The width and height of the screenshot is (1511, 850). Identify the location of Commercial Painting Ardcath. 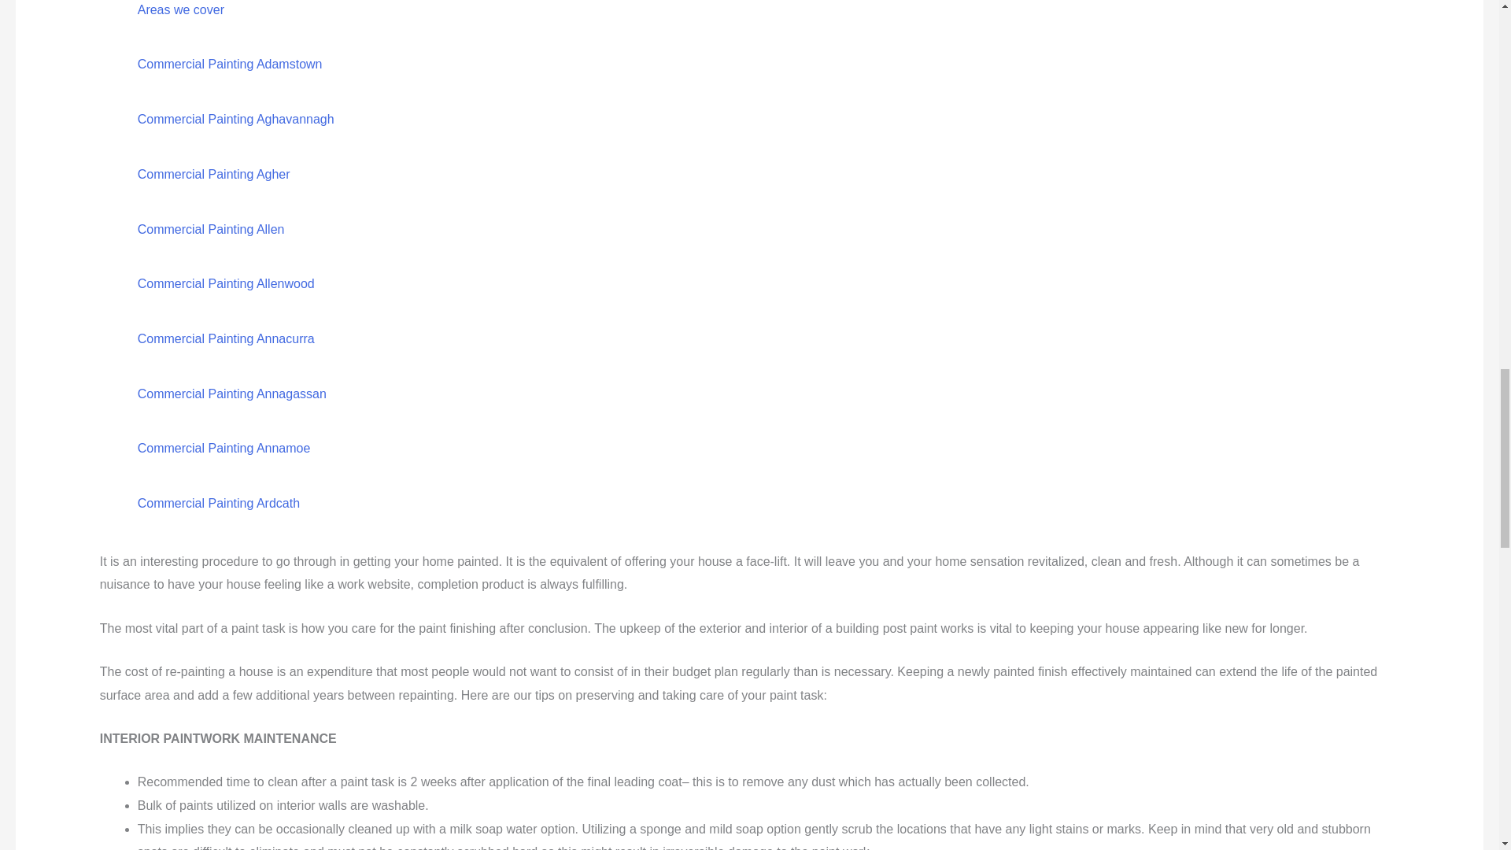
(218, 503).